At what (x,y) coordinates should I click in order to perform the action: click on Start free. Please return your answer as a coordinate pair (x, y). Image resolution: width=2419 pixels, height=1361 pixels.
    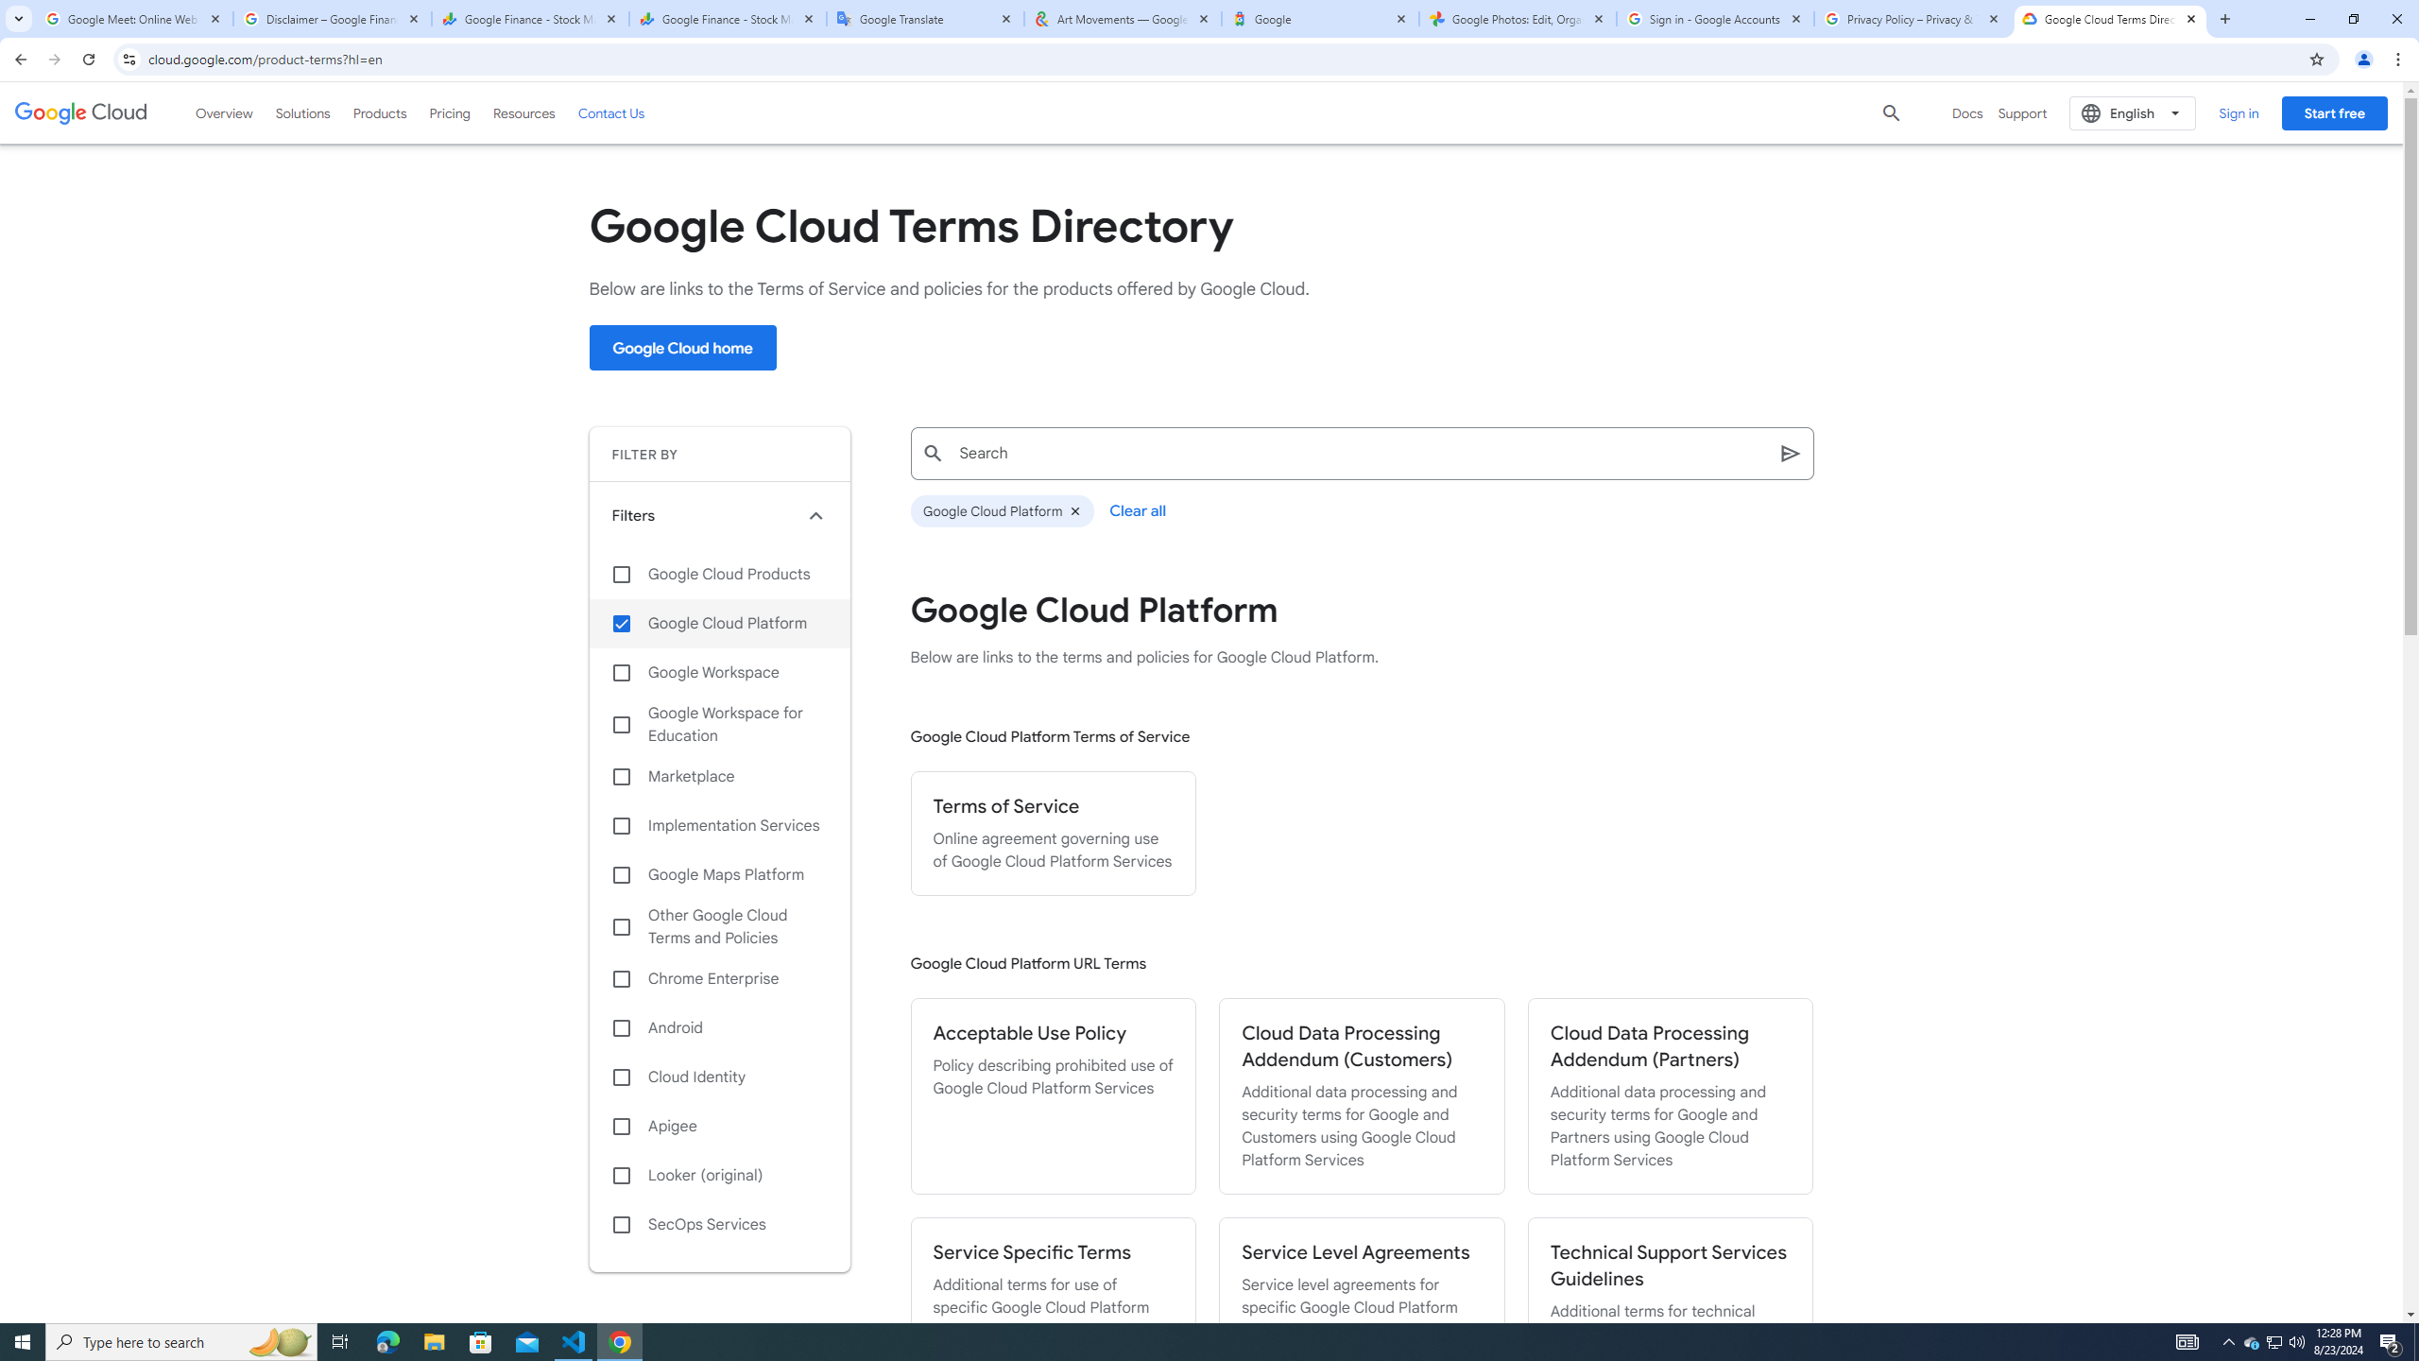
    Looking at the image, I should click on (2334, 112).